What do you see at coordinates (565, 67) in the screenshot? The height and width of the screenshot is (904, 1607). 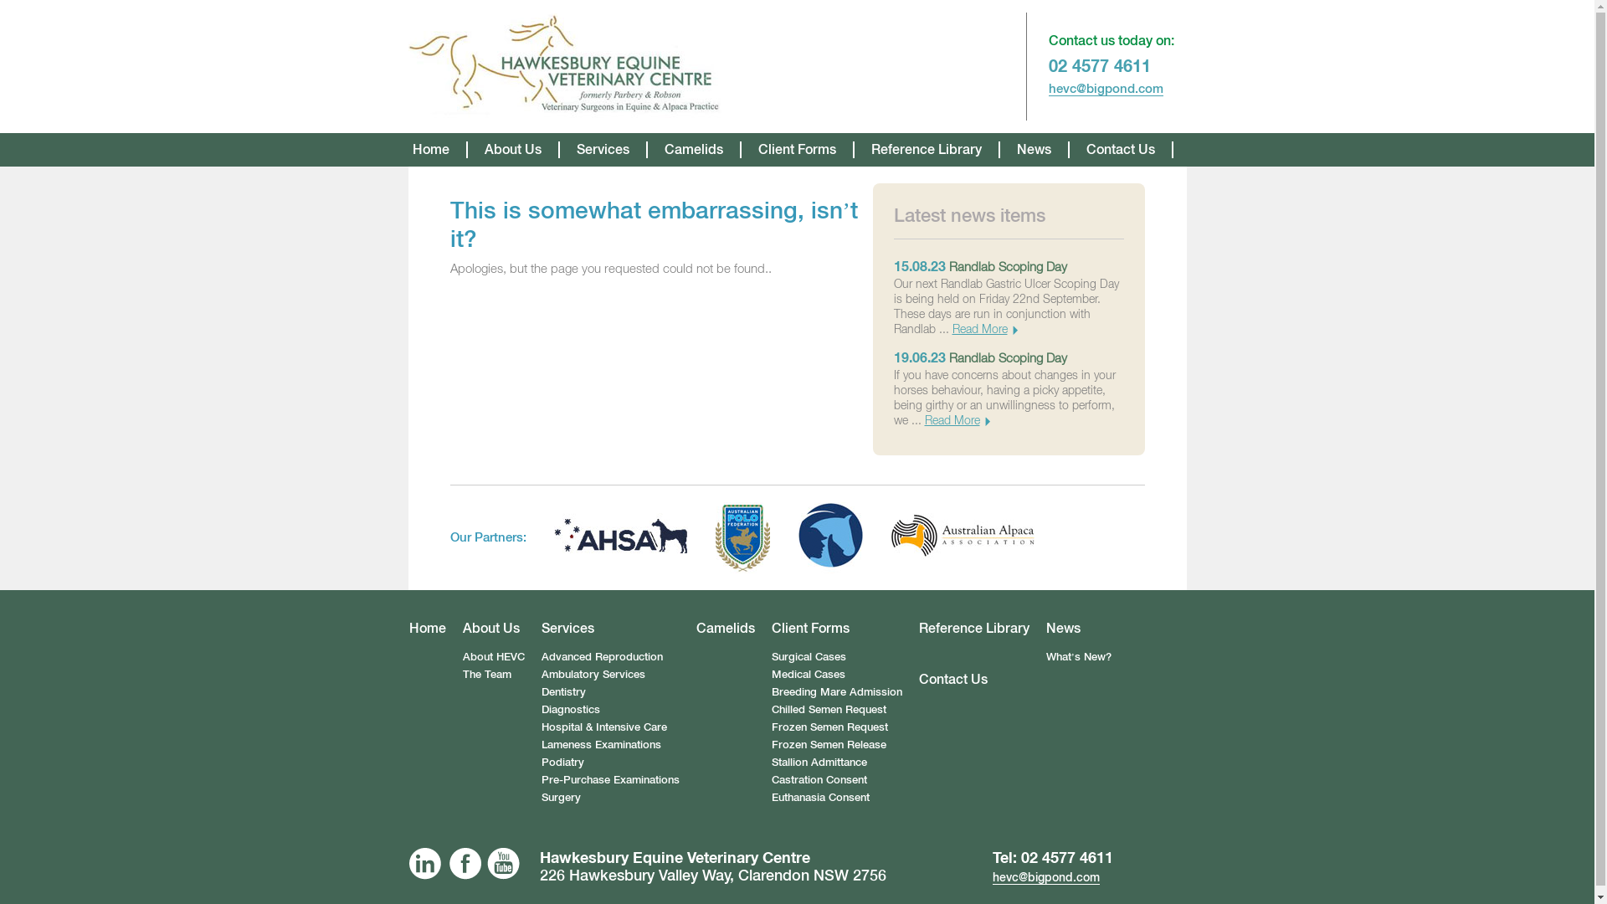 I see `David S. Winlaw` at bounding box center [565, 67].